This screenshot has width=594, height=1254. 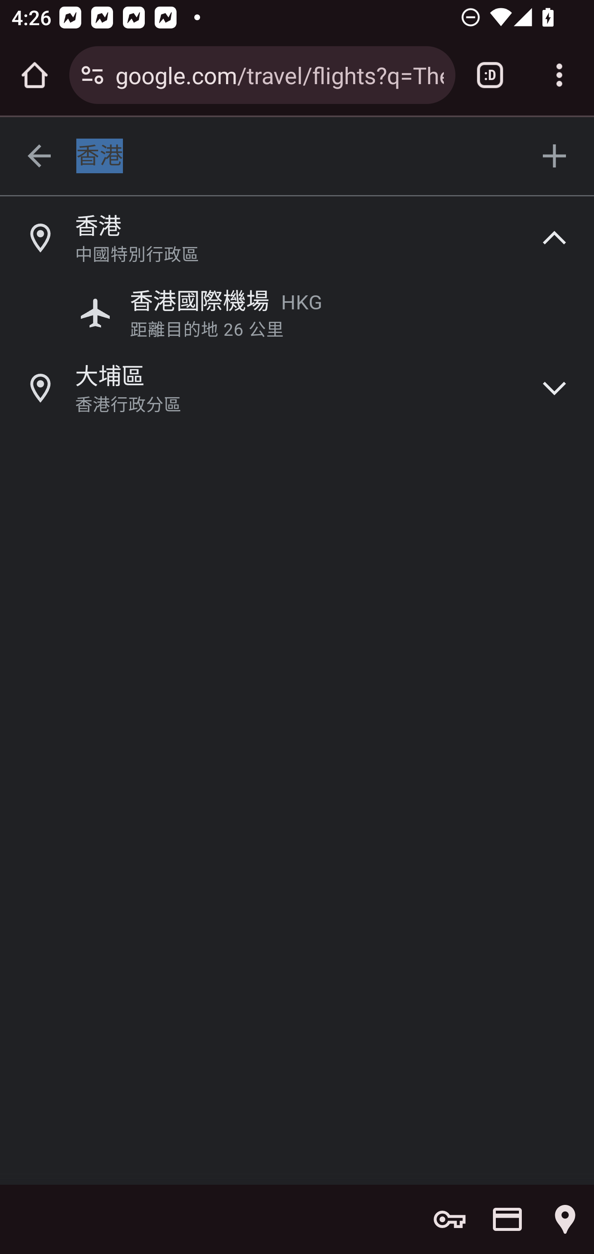 I want to click on Show saved addresses, so click(x=565, y=1219).